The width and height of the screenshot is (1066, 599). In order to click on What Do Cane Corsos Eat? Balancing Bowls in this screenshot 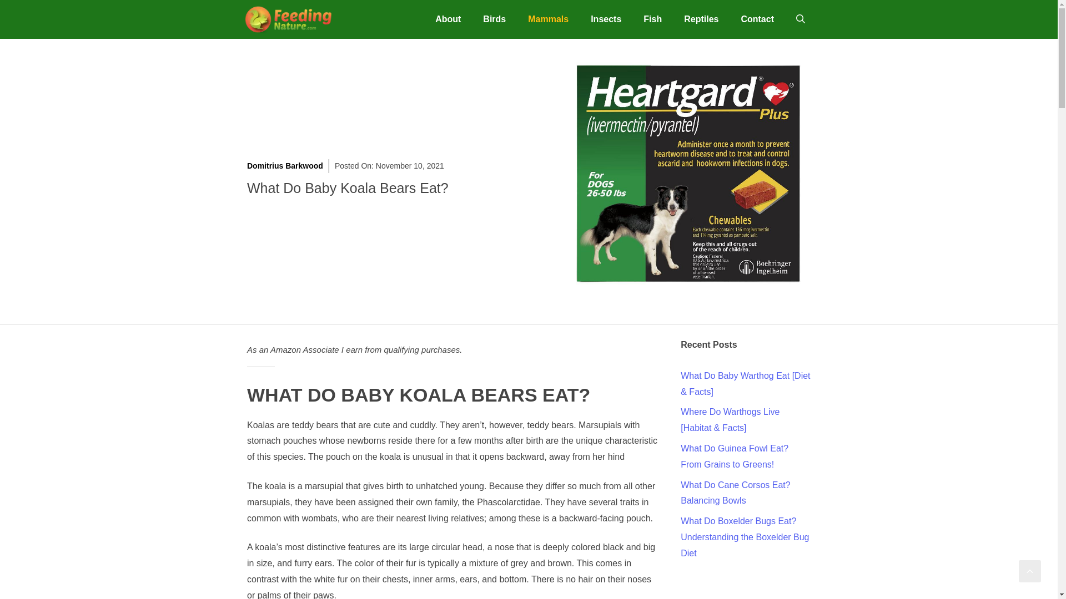, I will do `click(735, 493)`.